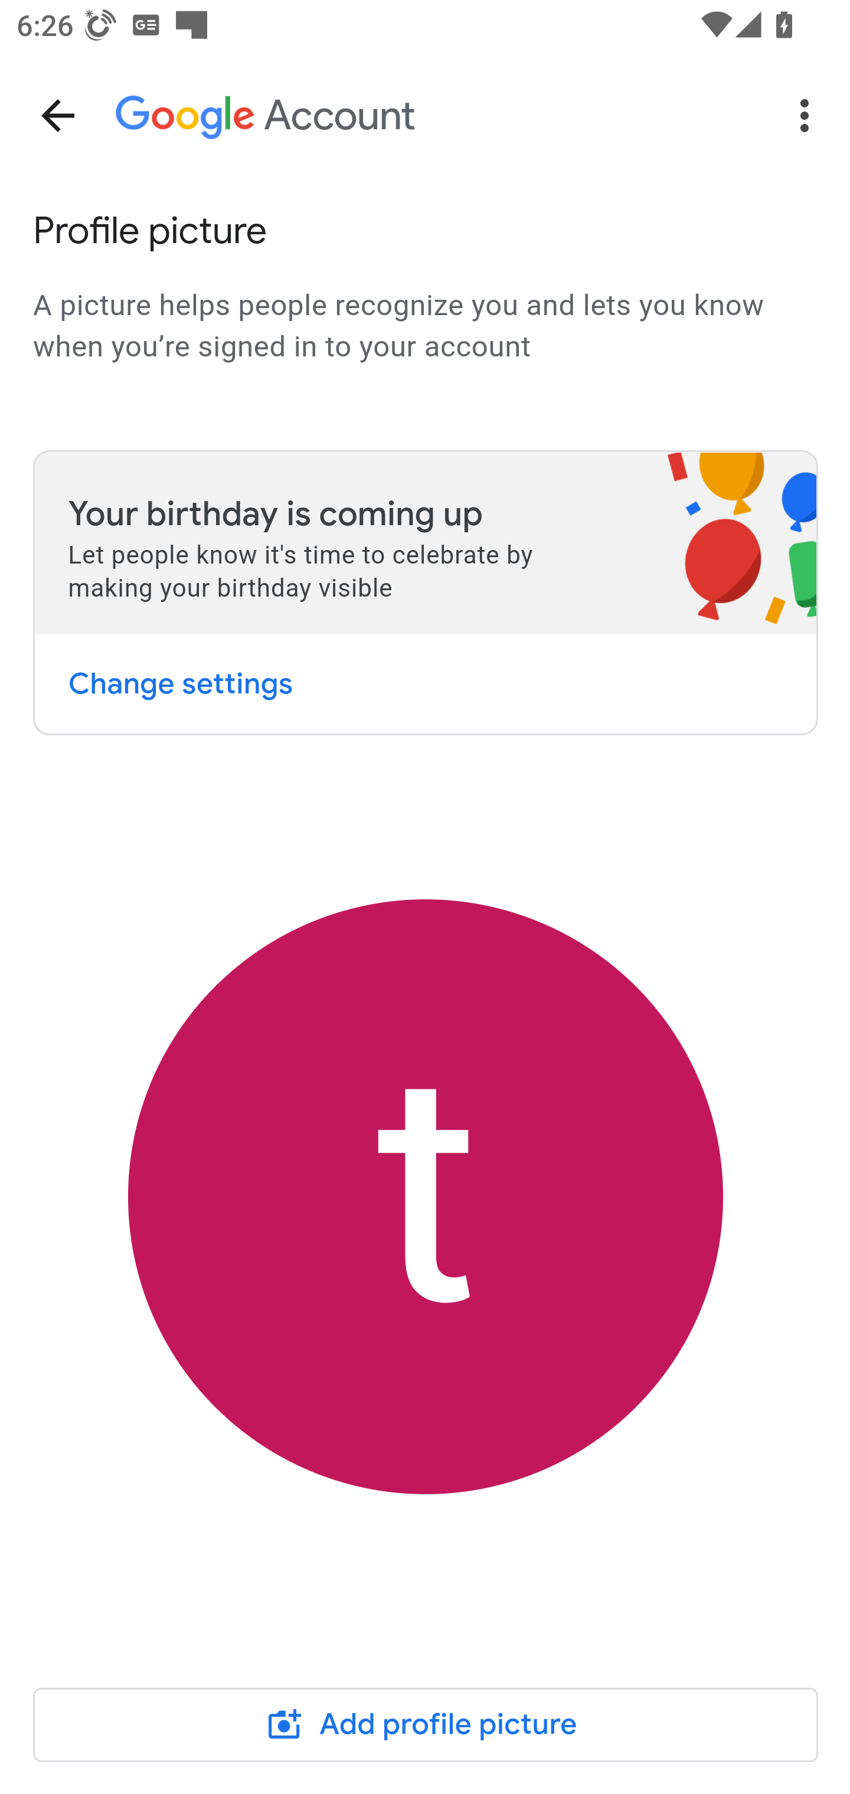  I want to click on Add profile picture, so click(426, 1724).